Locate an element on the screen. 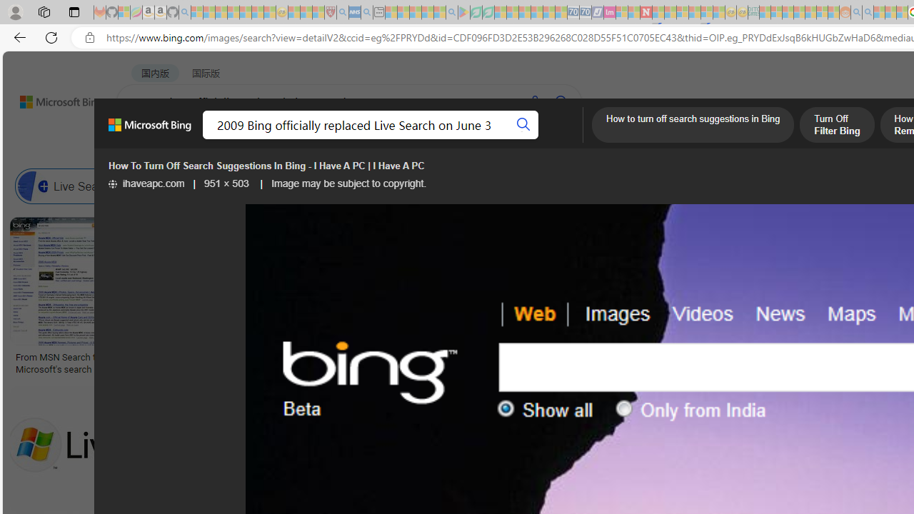 Image resolution: width=914 pixels, height=514 pixels. Turn Off Filter Bing is located at coordinates (836, 126).